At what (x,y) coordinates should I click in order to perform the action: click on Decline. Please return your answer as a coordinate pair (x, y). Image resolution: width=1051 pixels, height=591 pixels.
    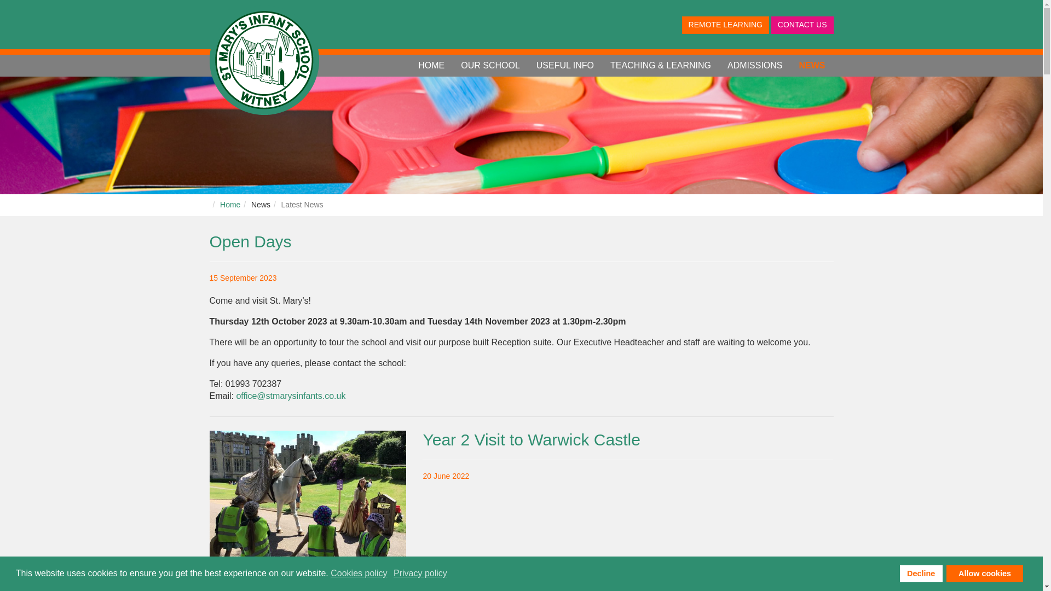
    Looking at the image, I should click on (921, 573).